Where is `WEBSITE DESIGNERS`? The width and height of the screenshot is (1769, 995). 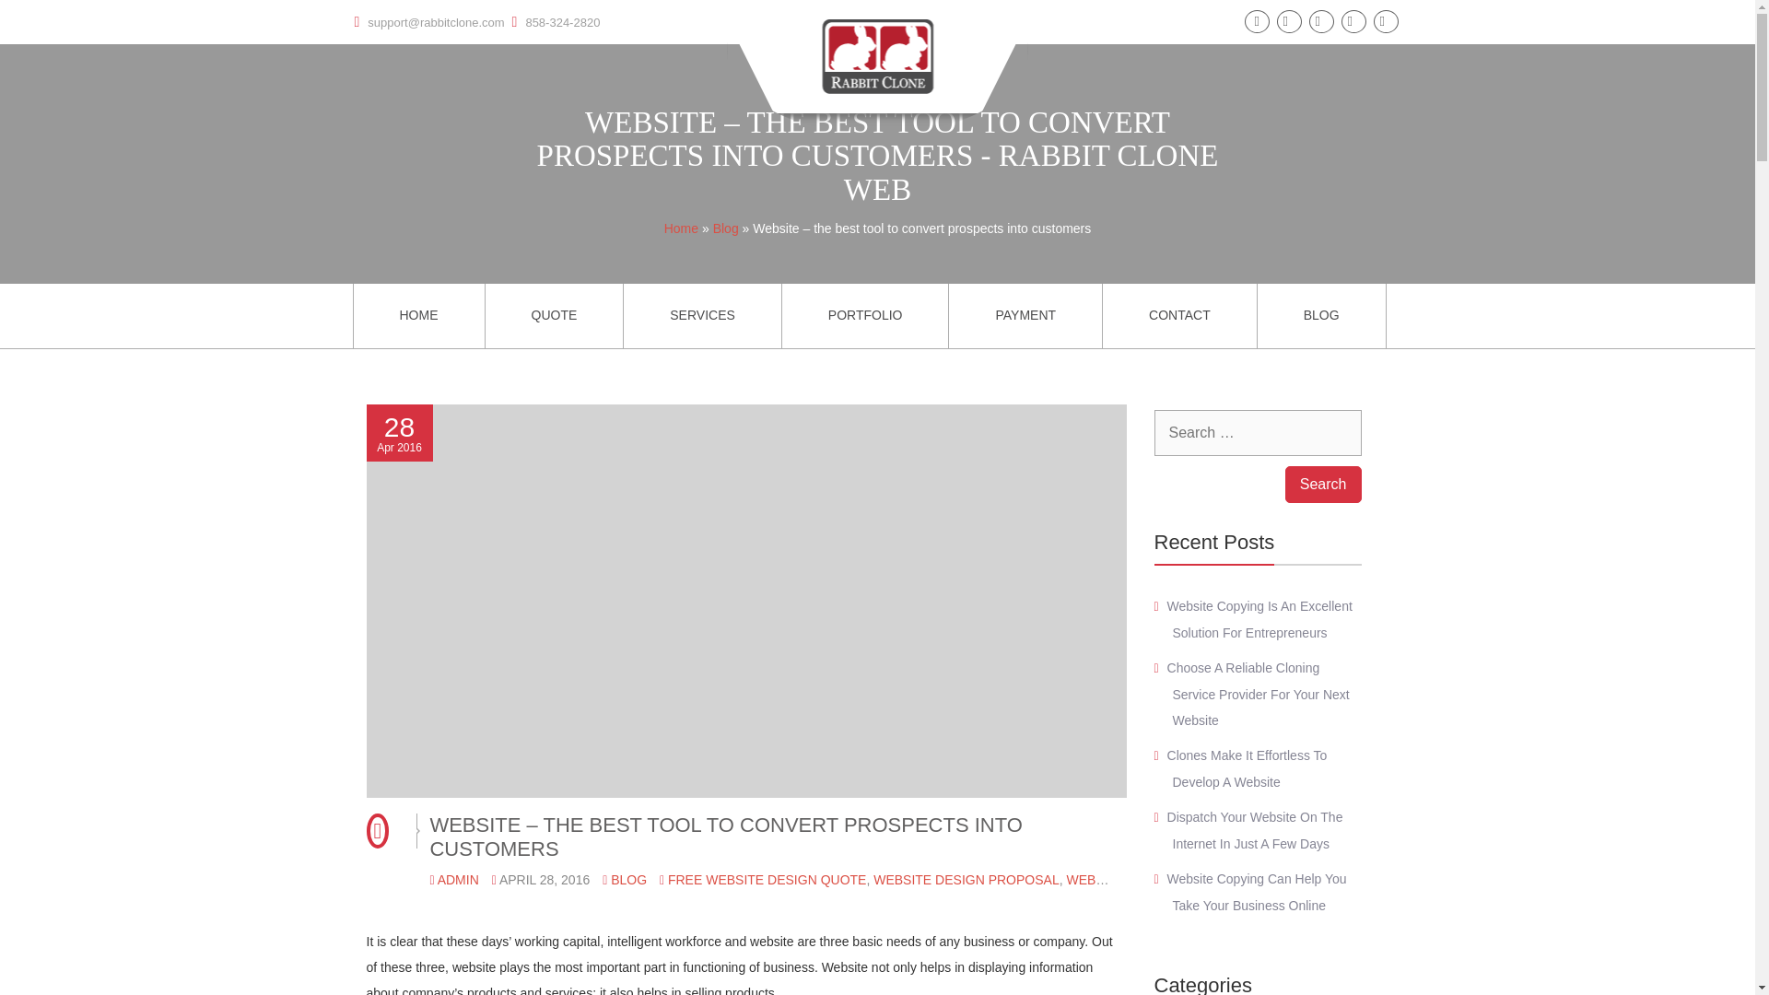 WEBSITE DESIGNERS is located at coordinates (1134, 880).